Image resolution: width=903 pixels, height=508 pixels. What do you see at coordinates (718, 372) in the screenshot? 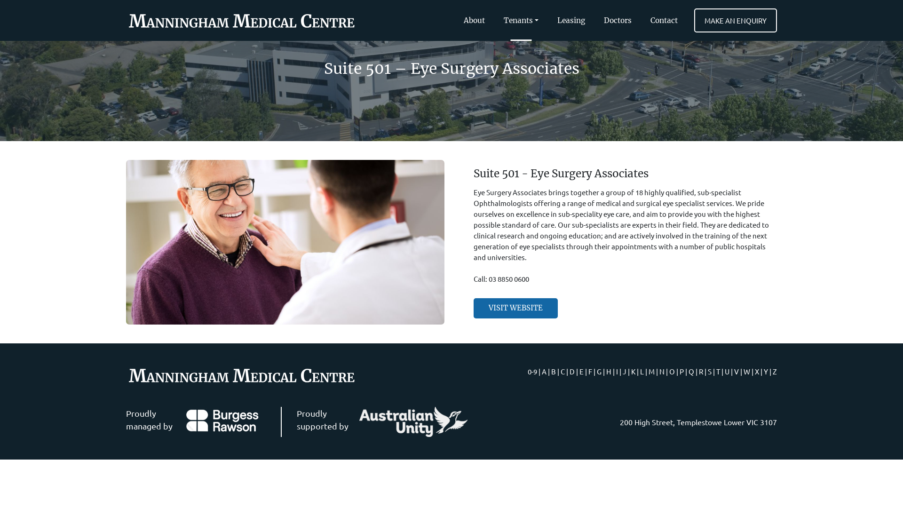
I see `T` at bounding box center [718, 372].